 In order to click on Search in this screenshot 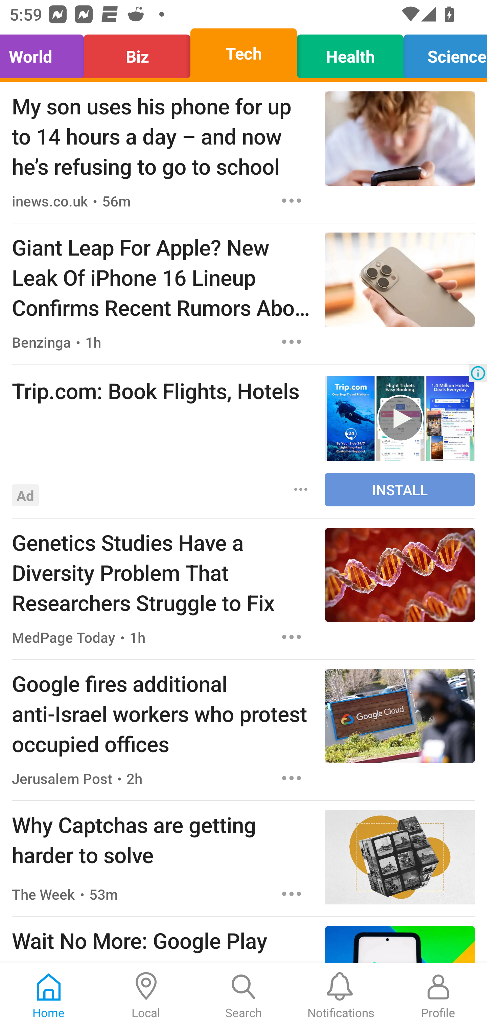, I will do `click(243, 996)`.